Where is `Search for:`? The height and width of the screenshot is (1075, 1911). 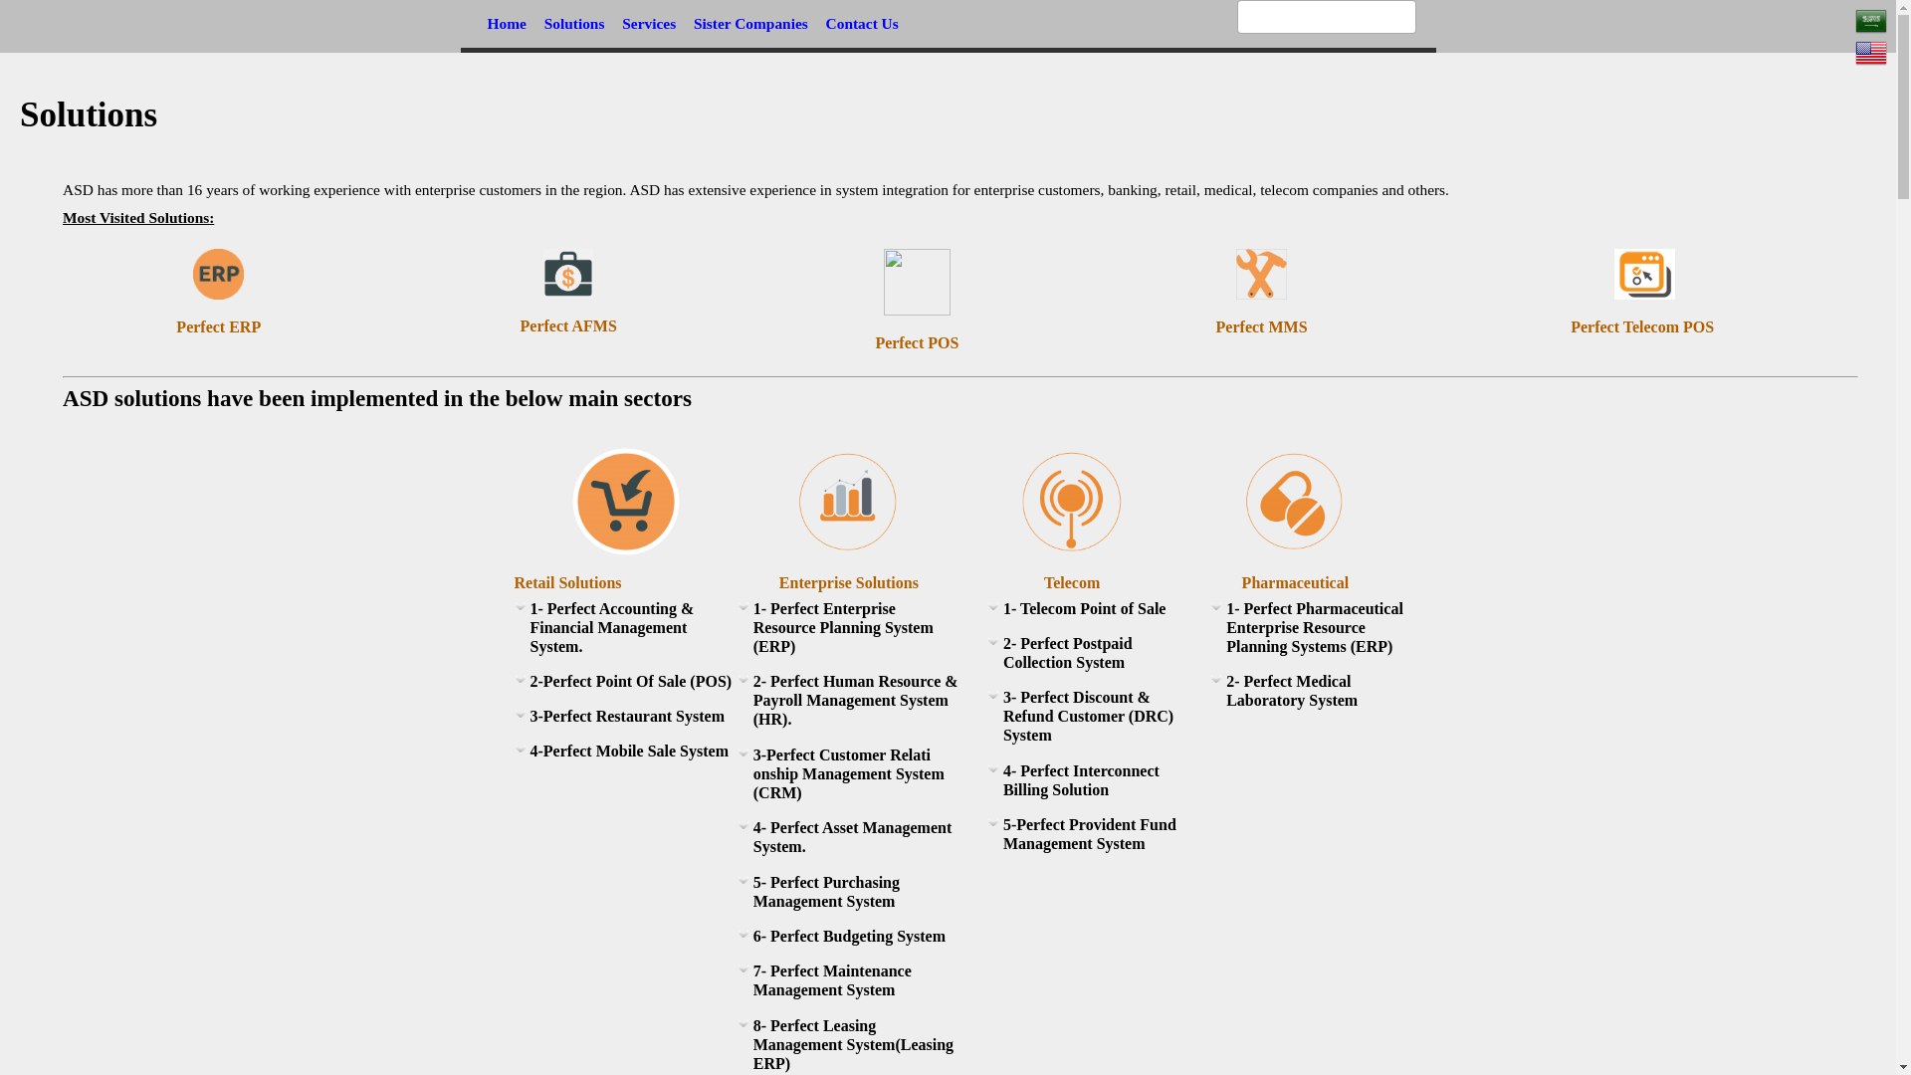 Search for: is located at coordinates (1326, 16).